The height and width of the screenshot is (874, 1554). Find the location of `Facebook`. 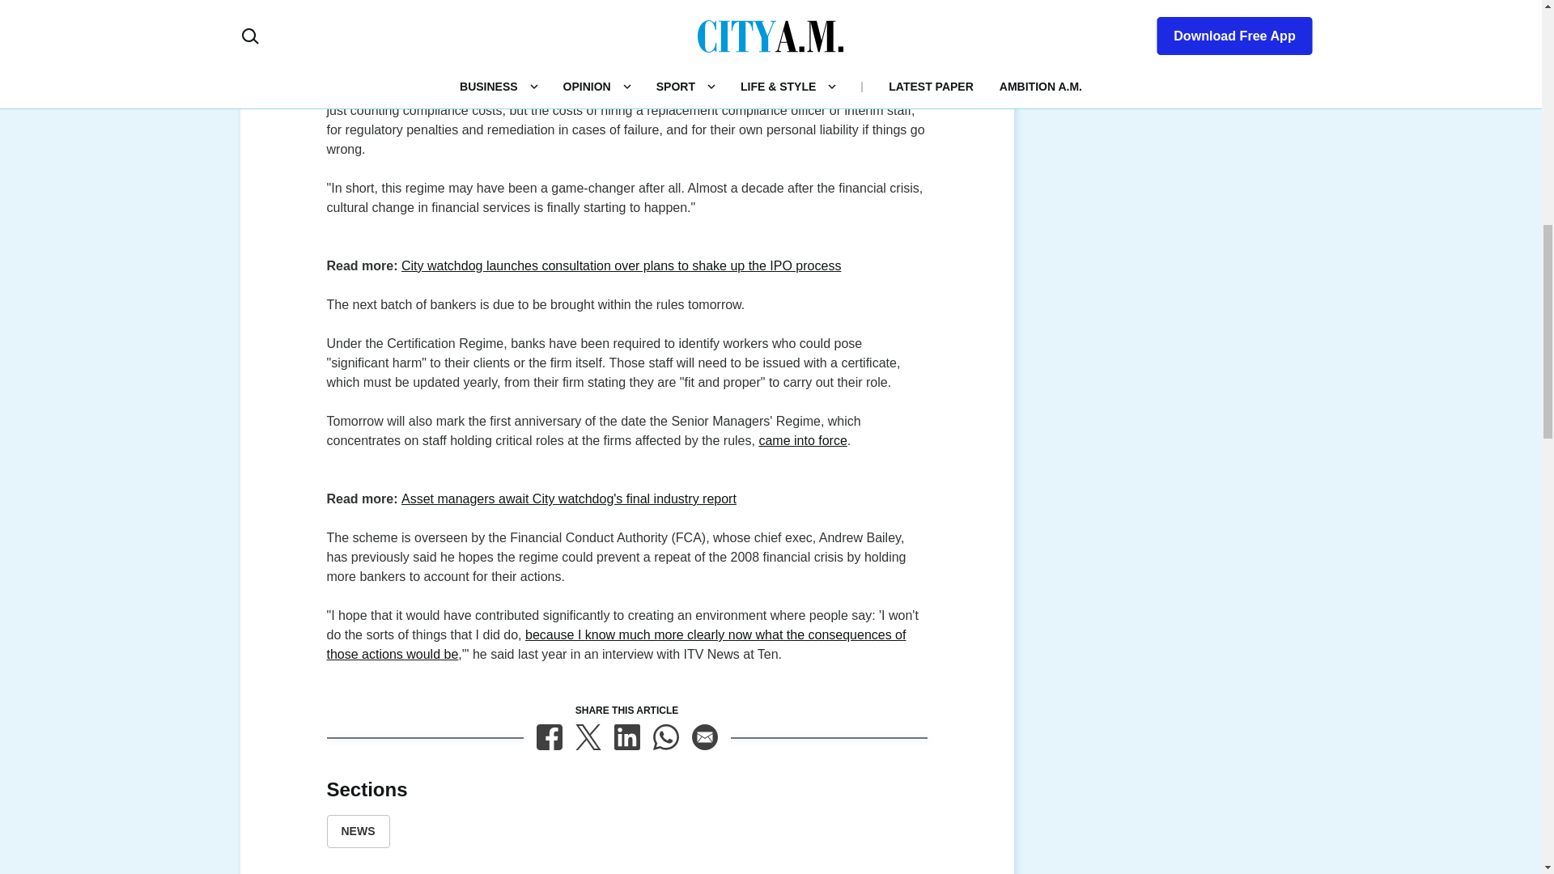

Facebook is located at coordinates (549, 736).